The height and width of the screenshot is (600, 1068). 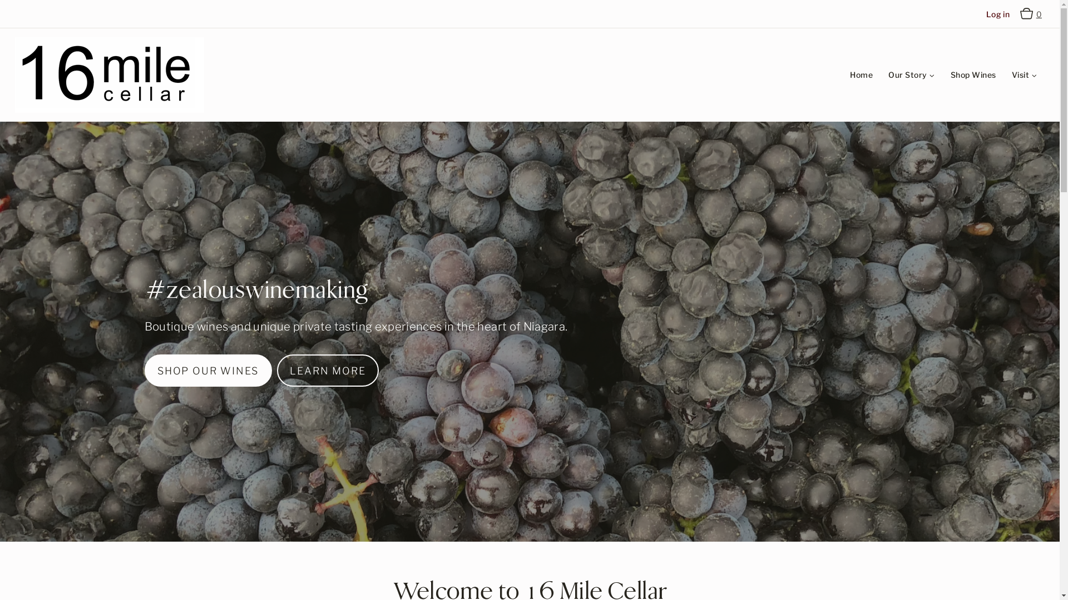 I want to click on Home, so click(x=861, y=76).